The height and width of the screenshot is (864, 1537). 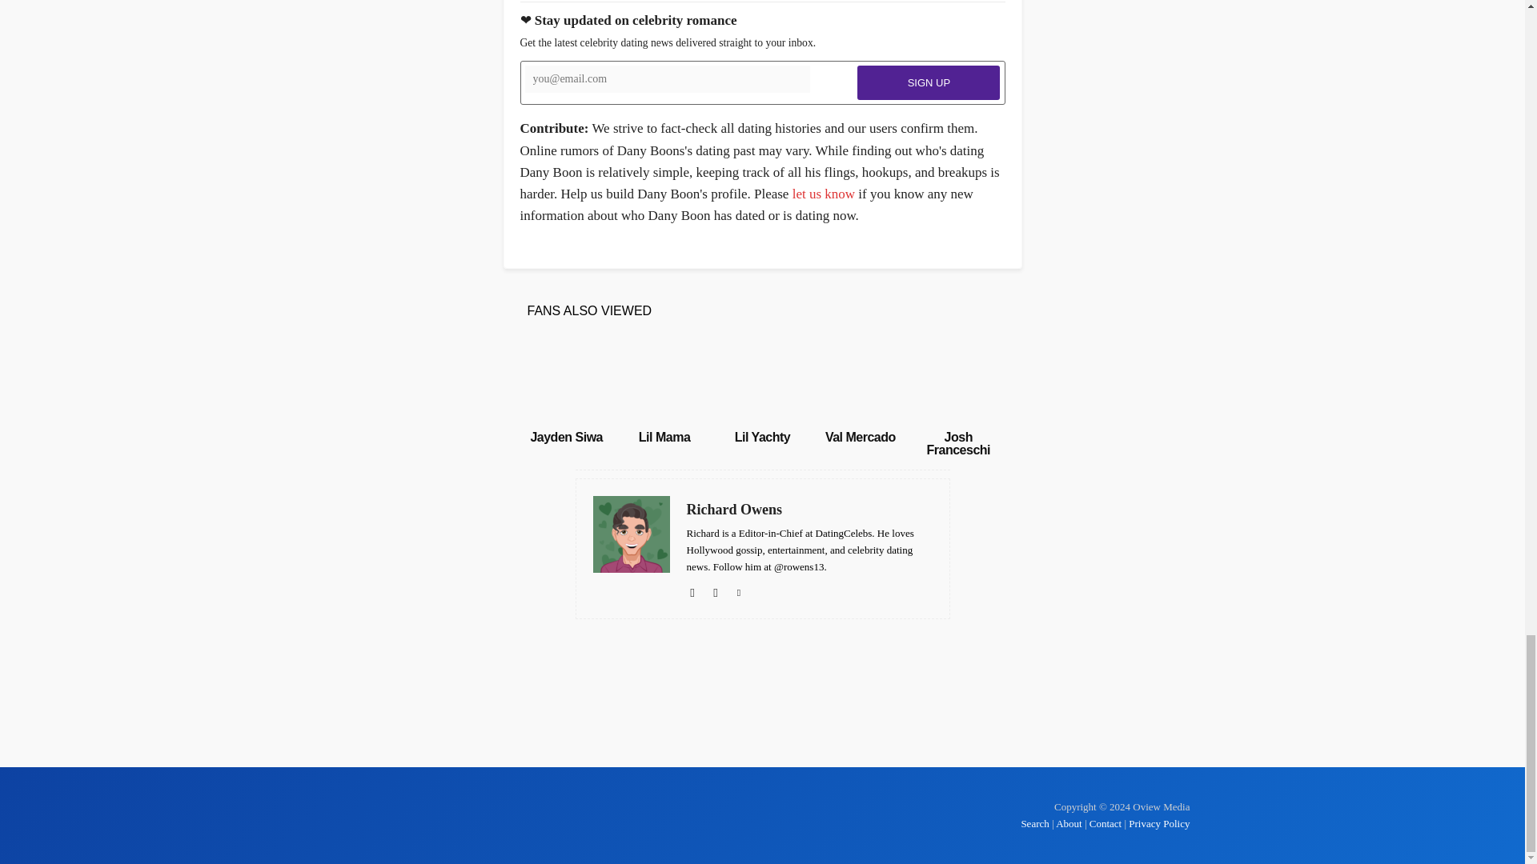 I want to click on SIGN UP, so click(x=929, y=83).